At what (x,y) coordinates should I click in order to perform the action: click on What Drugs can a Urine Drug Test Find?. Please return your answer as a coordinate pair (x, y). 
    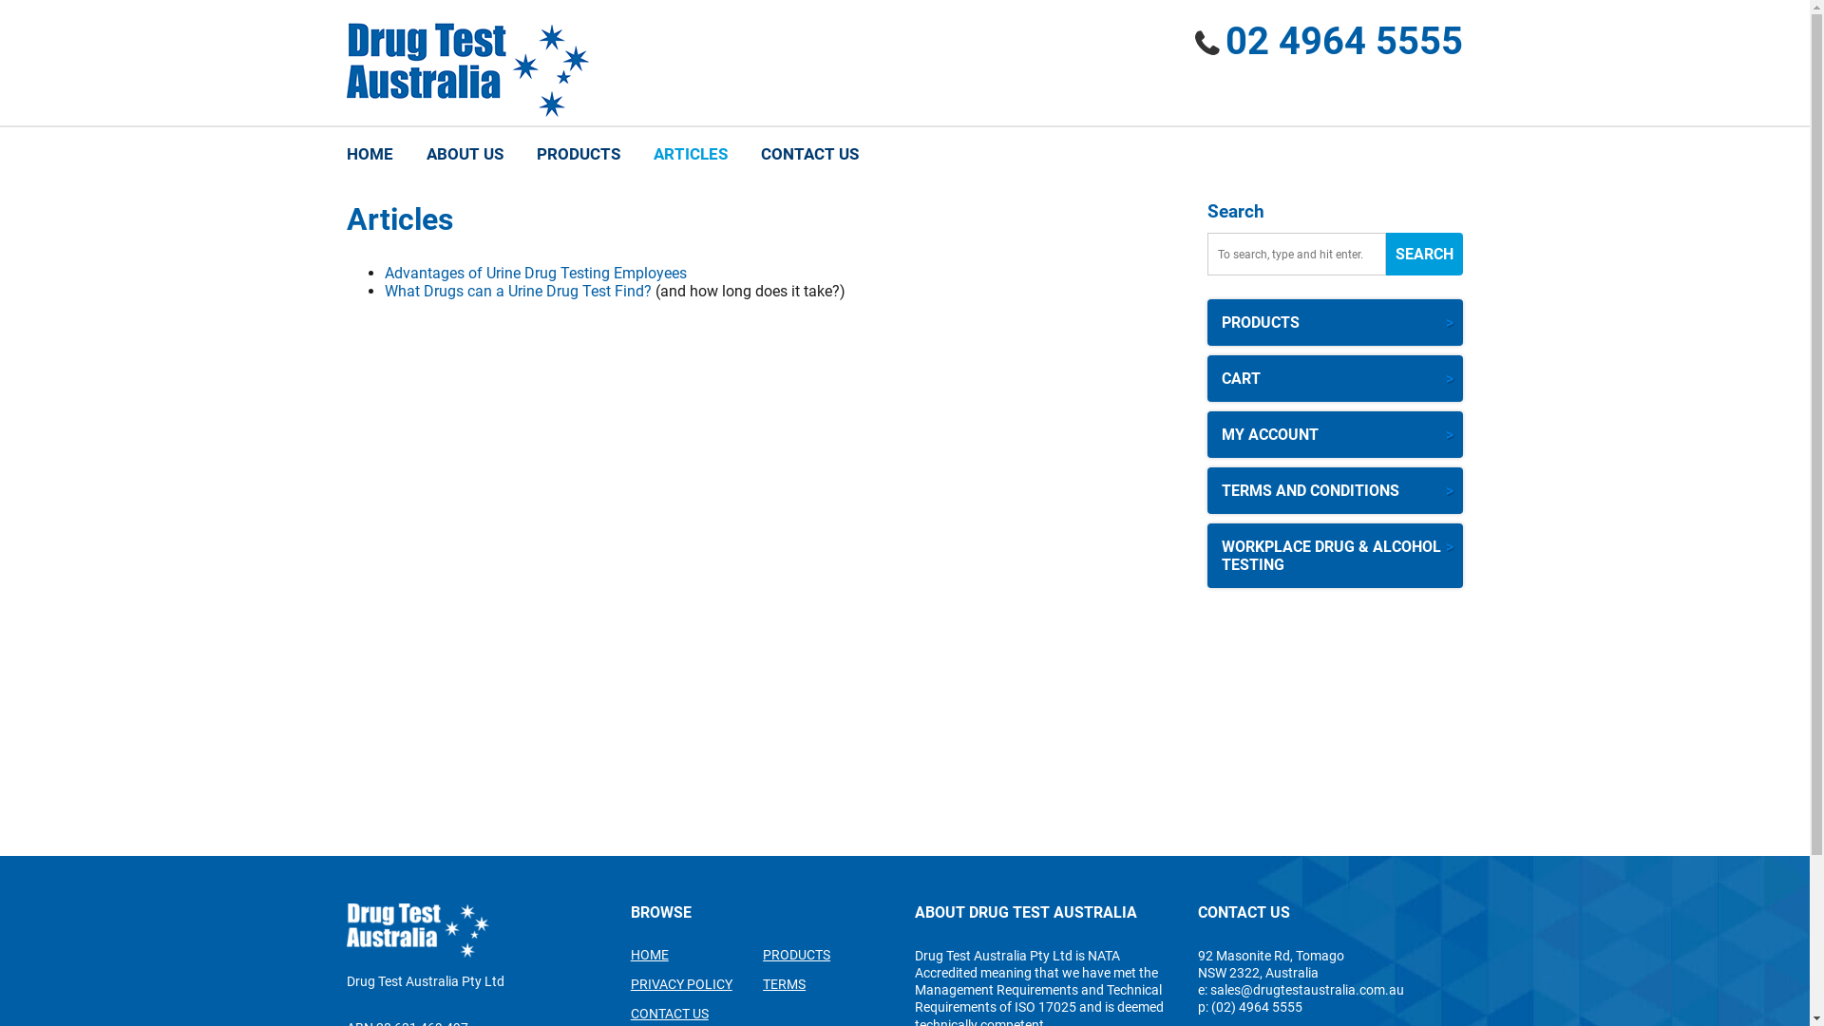
    Looking at the image, I should click on (521, 291).